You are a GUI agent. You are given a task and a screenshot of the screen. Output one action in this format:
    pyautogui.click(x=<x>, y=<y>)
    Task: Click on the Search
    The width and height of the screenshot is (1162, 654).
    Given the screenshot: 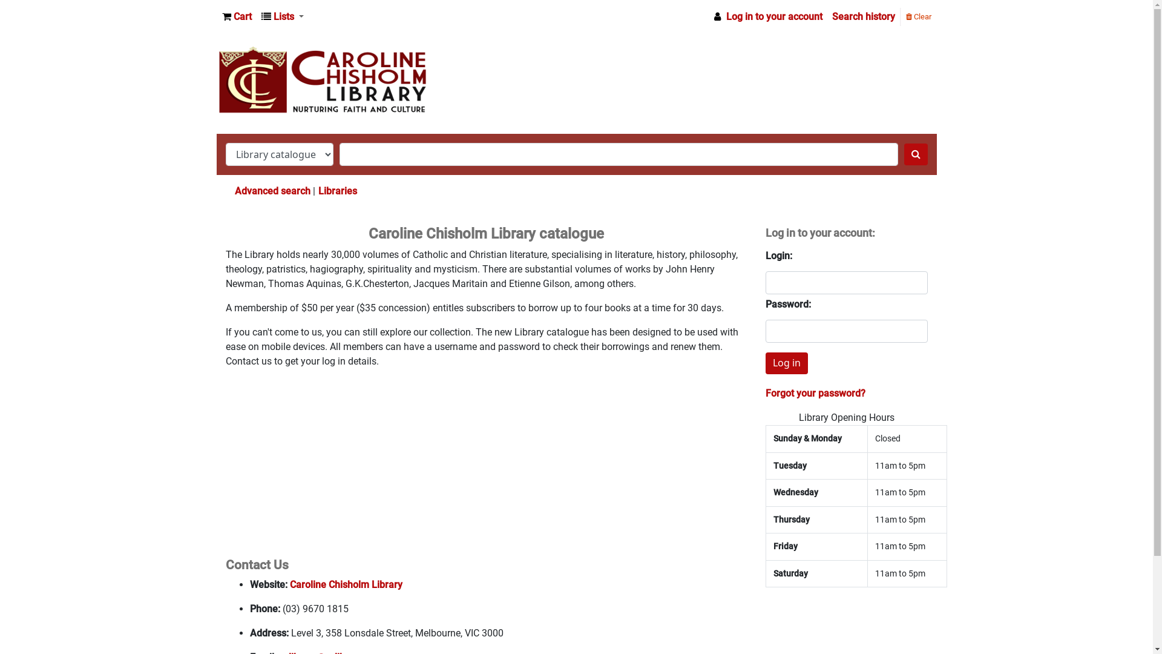 What is the action you would take?
    pyautogui.click(x=916, y=154)
    